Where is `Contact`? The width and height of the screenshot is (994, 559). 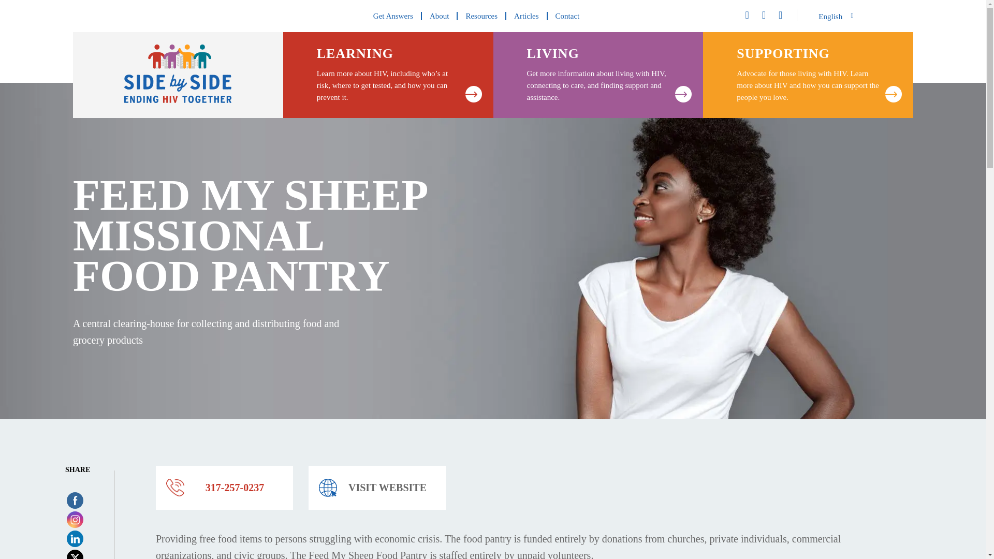 Contact is located at coordinates (567, 16).